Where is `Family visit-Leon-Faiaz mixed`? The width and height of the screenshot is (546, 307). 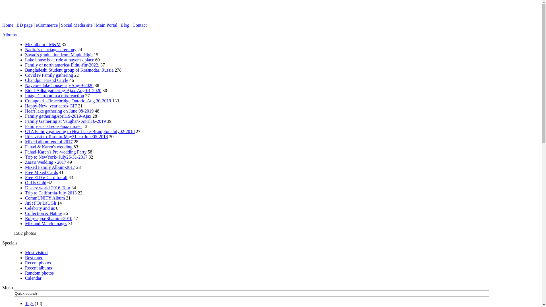 Family visit-Leon-Faiaz mixed is located at coordinates (53, 126).